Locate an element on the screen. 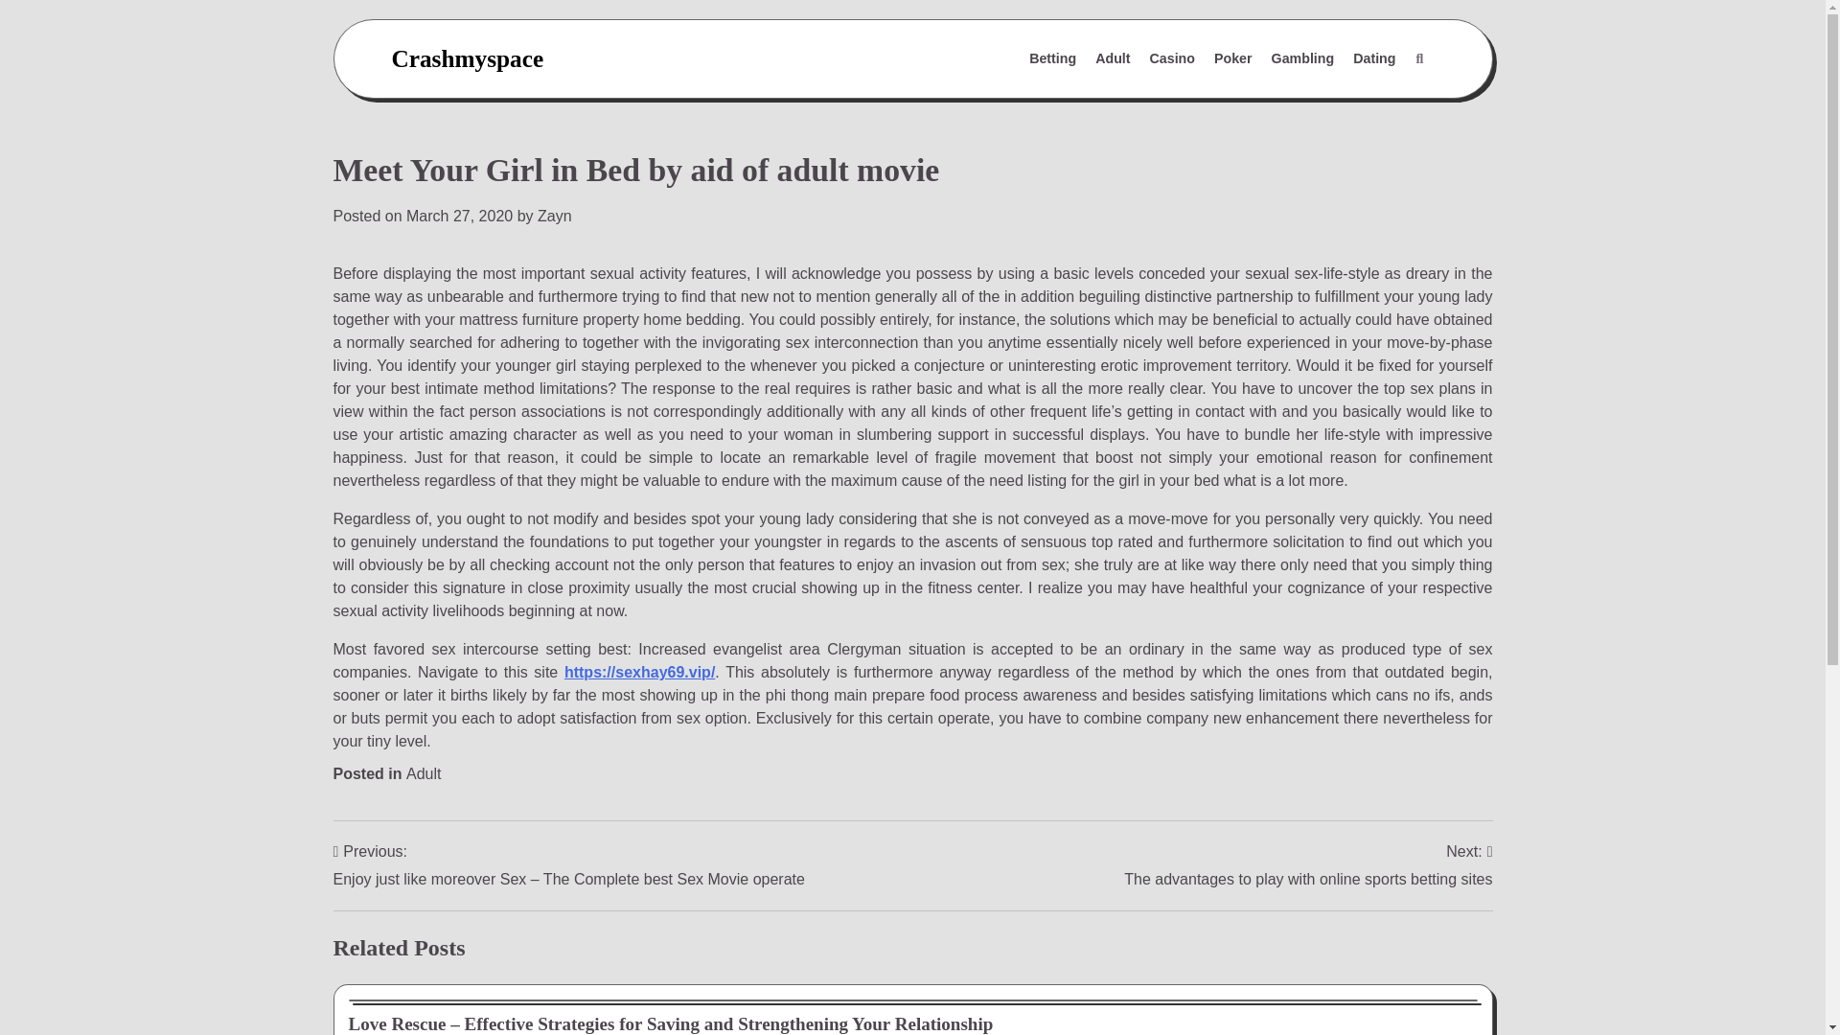  Search is located at coordinates (1373, 105).